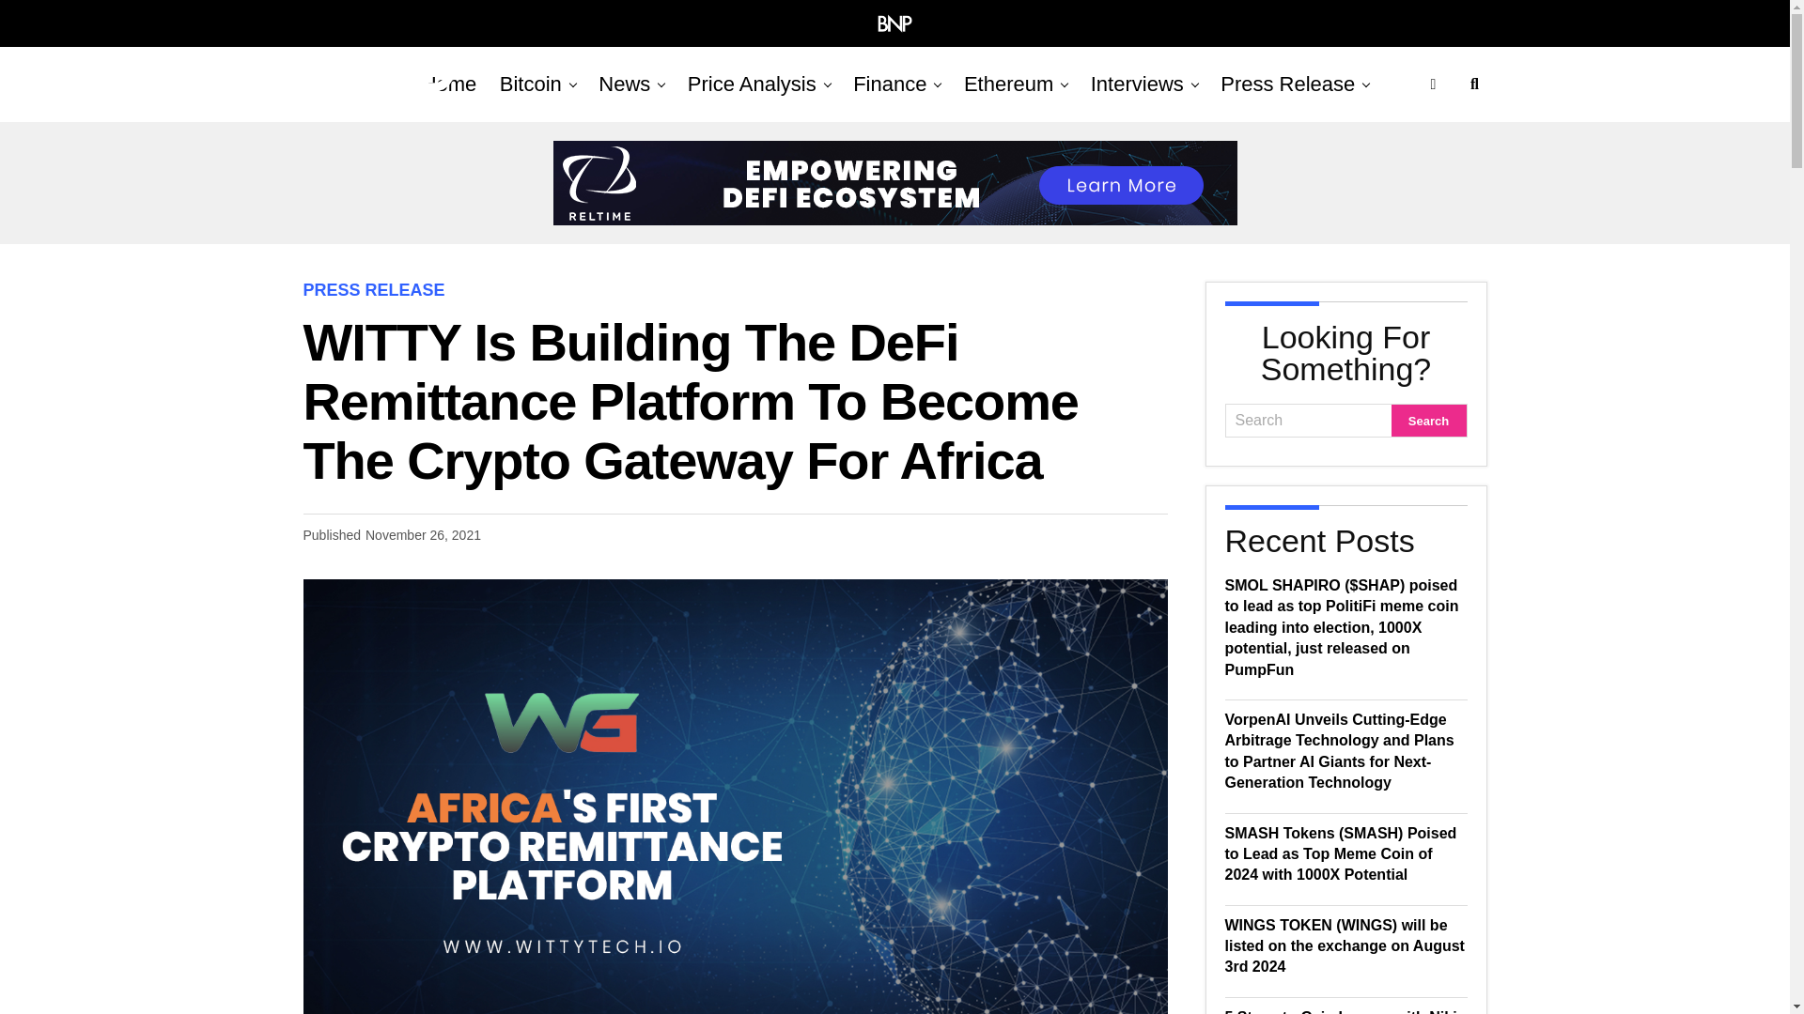  I want to click on Finance, so click(890, 84).